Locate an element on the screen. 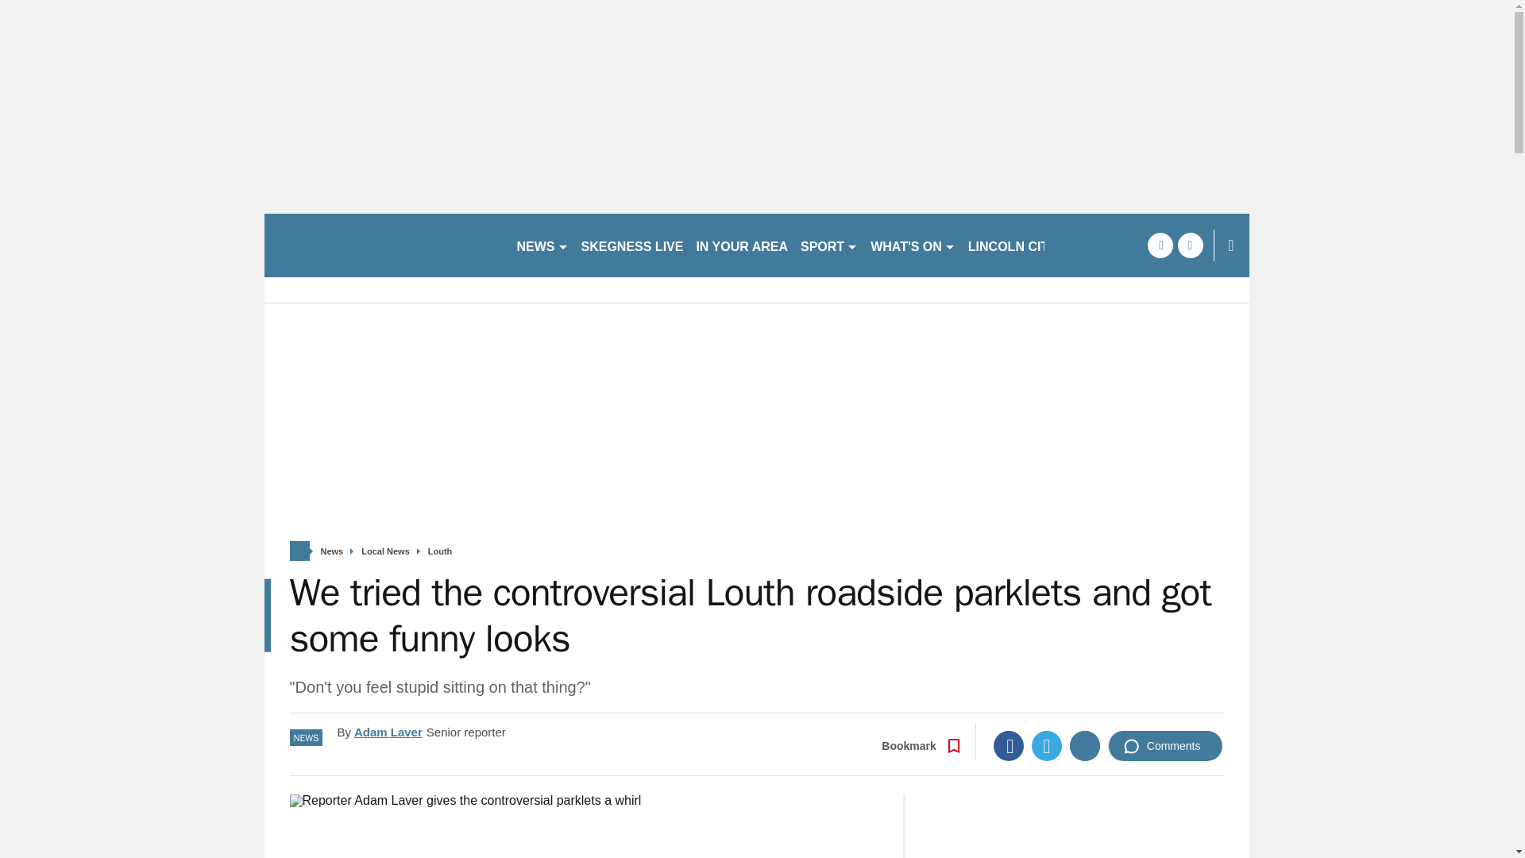 Image resolution: width=1525 pixels, height=858 pixels. IN YOUR AREA is located at coordinates (742, 245).